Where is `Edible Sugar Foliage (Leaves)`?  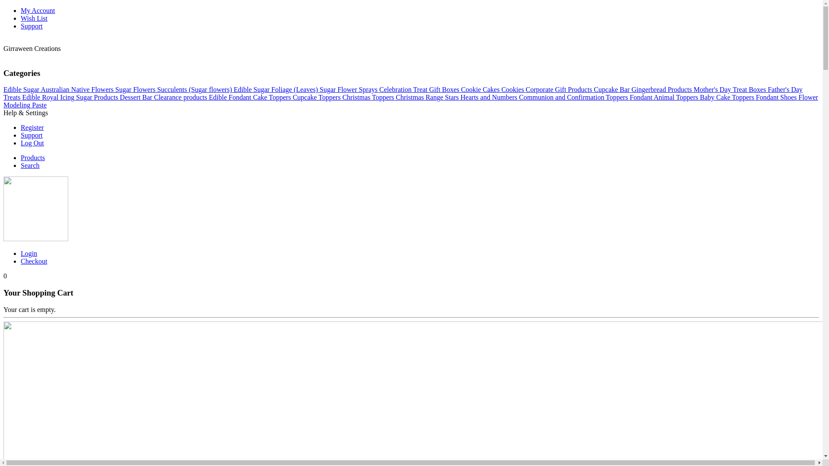 Edible Sugar Foliage (Leaves) is located at coordinates (276, 90).